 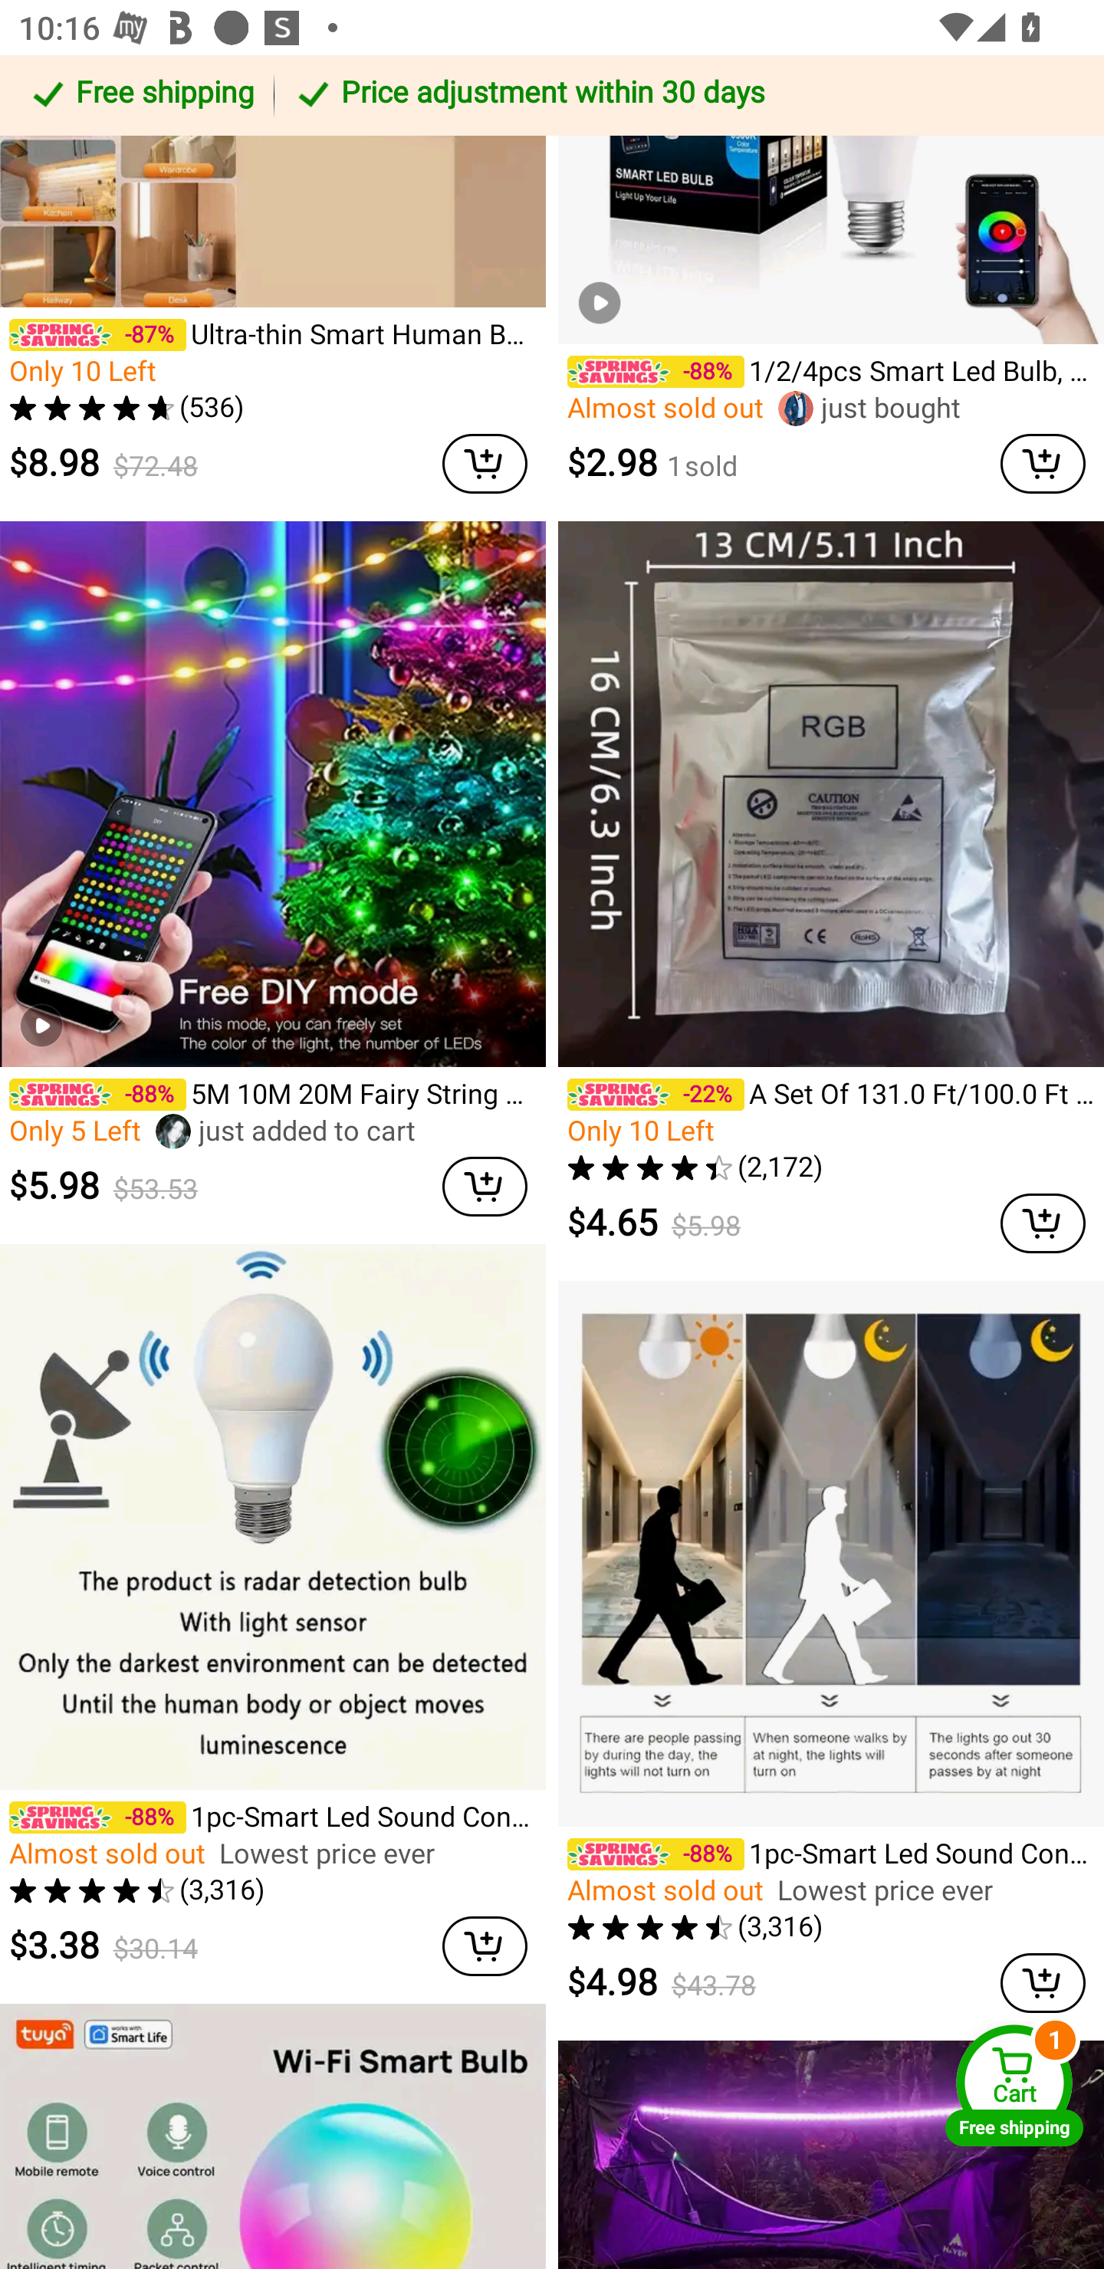 I want to click on cart delete, so click(x=1043, y=464).